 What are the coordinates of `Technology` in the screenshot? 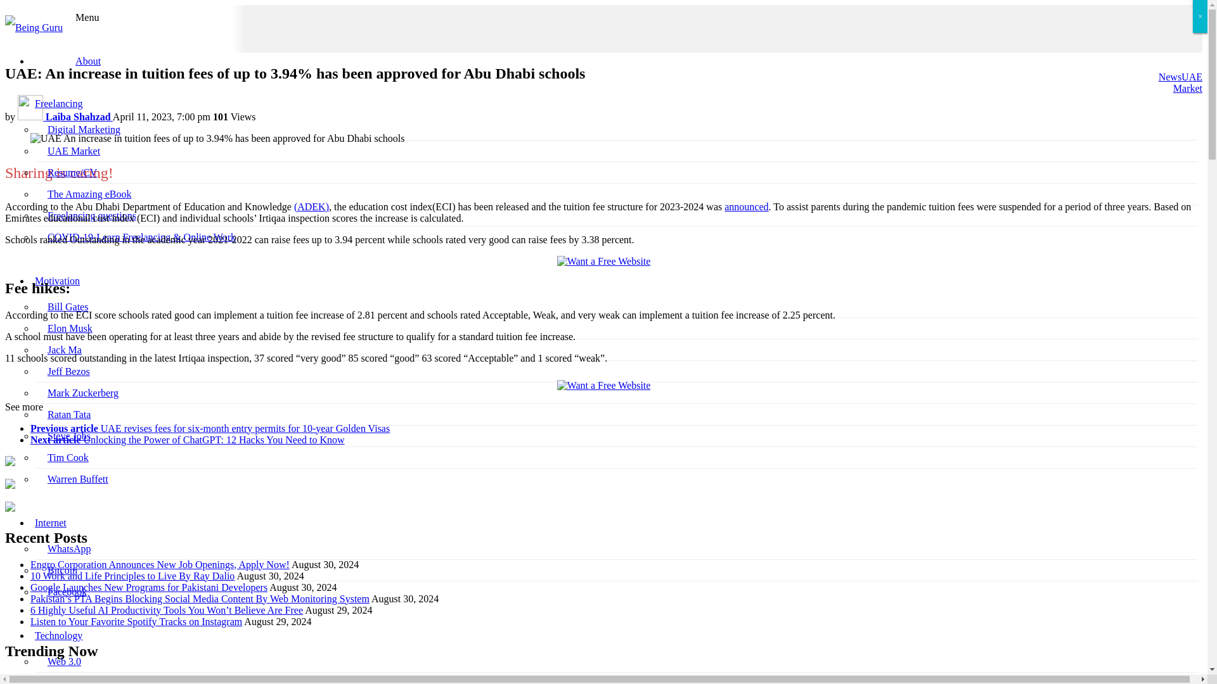 It's located at (58, 635).